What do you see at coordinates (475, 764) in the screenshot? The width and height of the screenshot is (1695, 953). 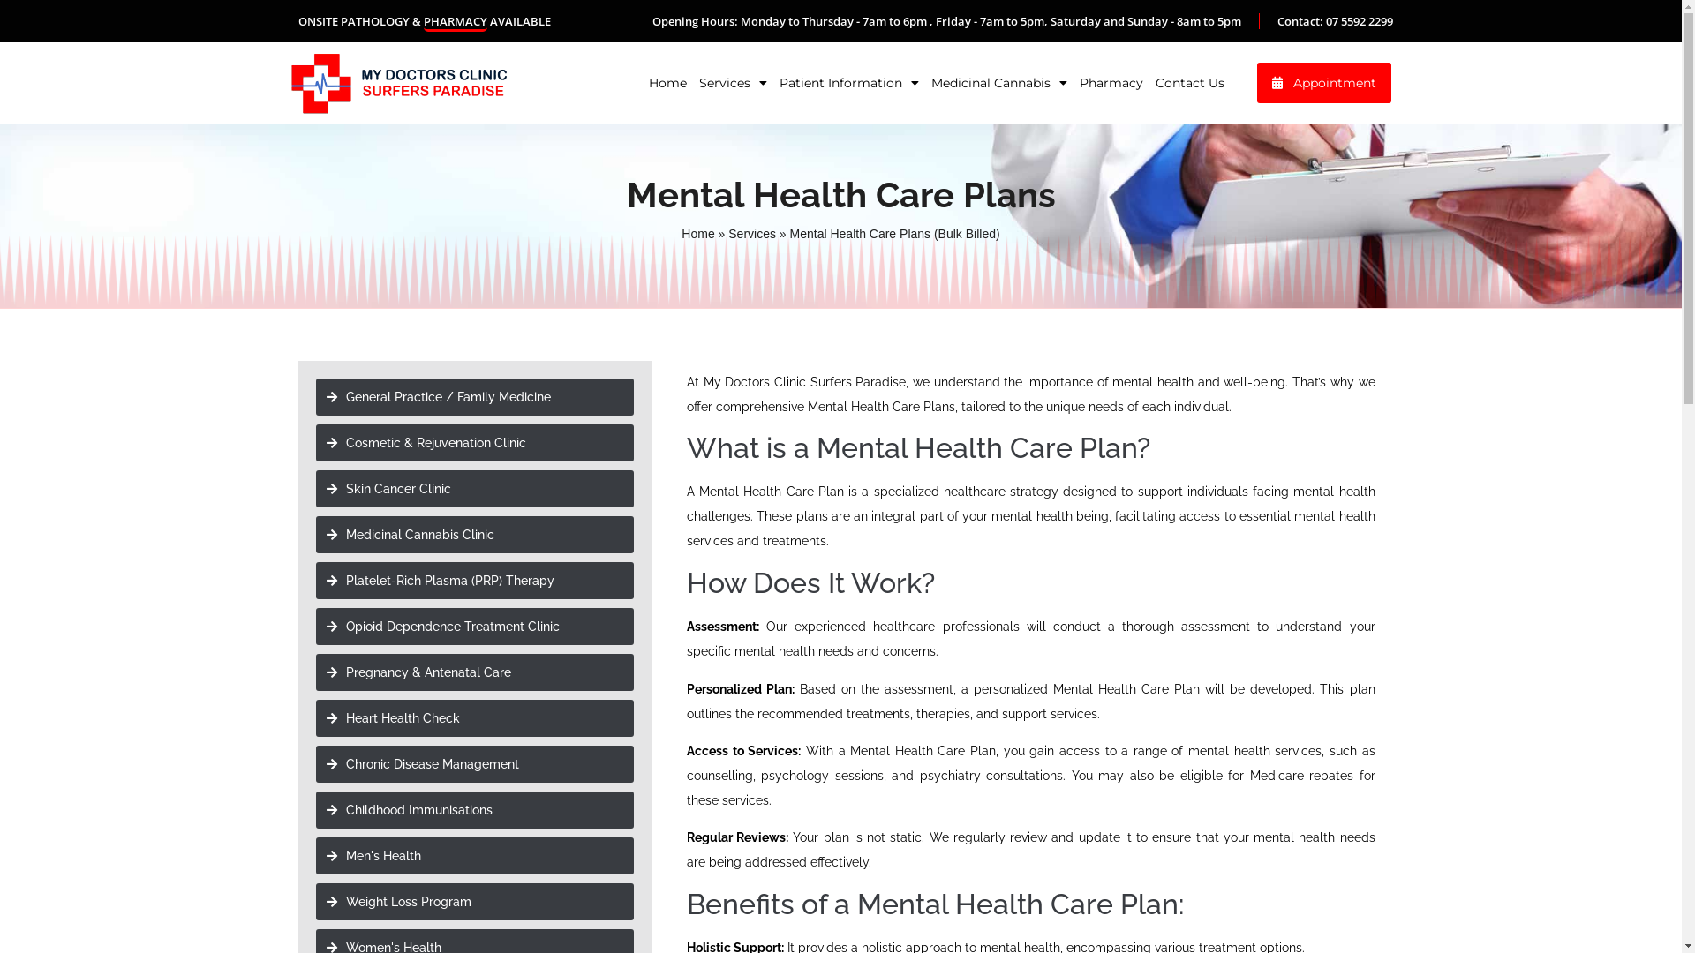 I see `Chronic Disease Management` at bounding box center [475, 764].